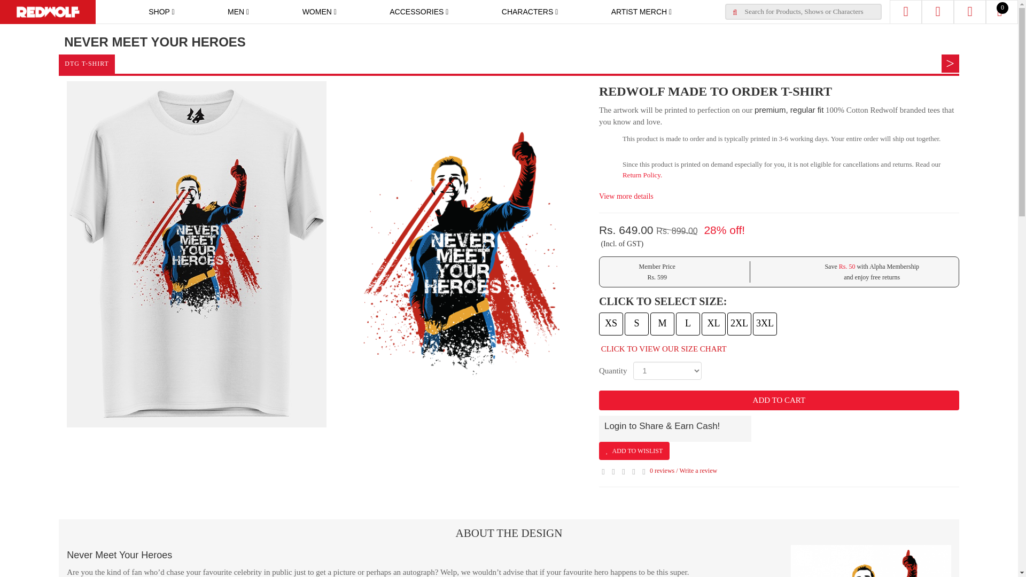 The width and height of the screenshot is (1026, 577). I want to click on 451665, so click(640, 323).